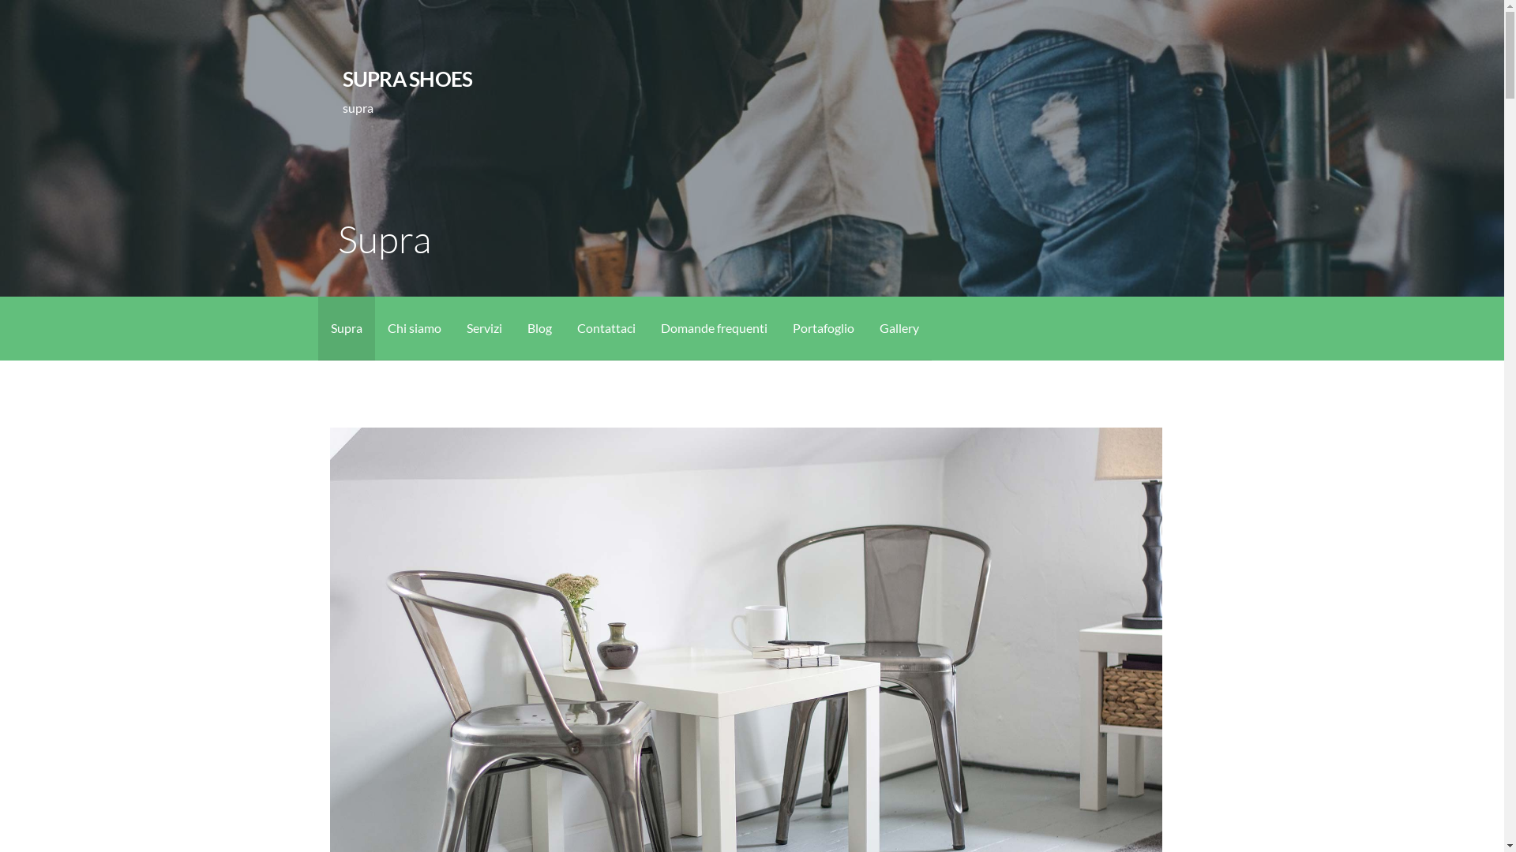 This screenshot has width=1516, height=852. What do you see at coordinates (483, 328) in the screenshot?
I see `Servizi` at bounding box center [483, 328].